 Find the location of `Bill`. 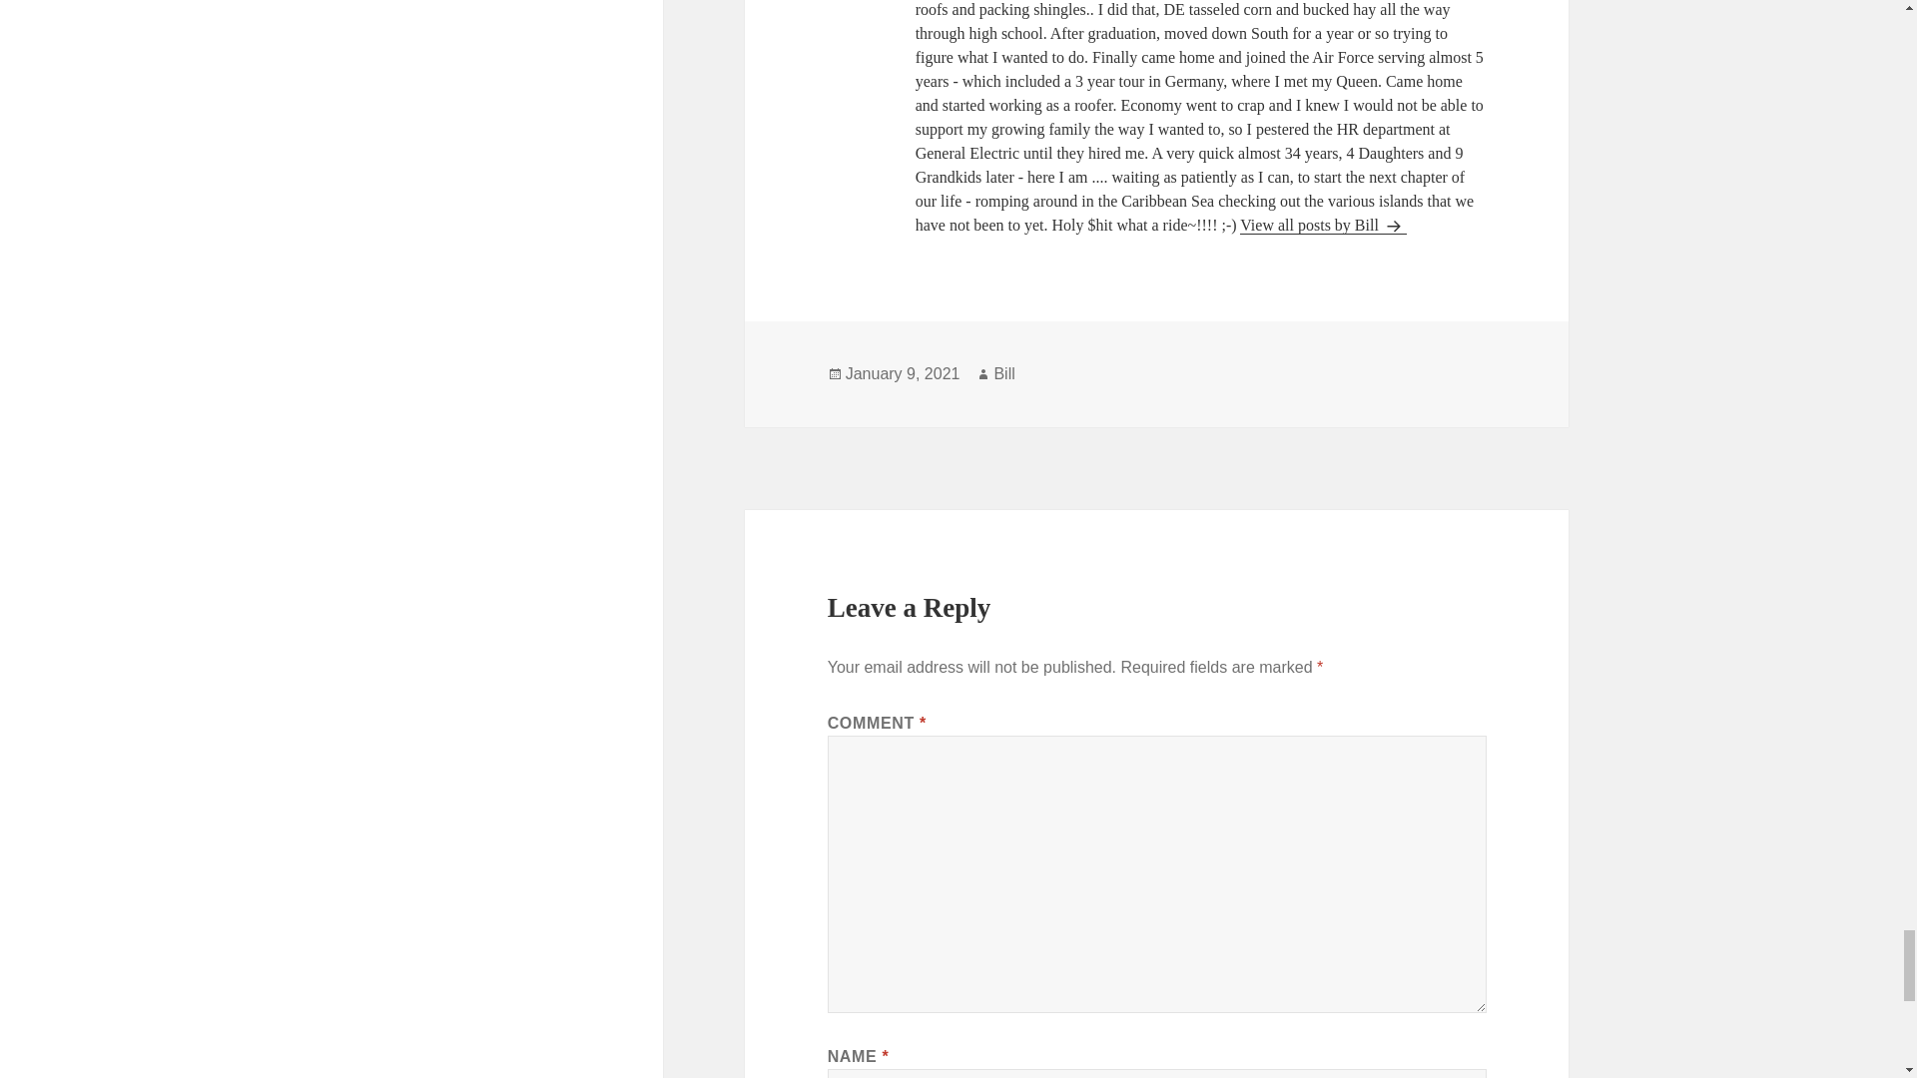

Bill is located at coordinates (1002, 374).